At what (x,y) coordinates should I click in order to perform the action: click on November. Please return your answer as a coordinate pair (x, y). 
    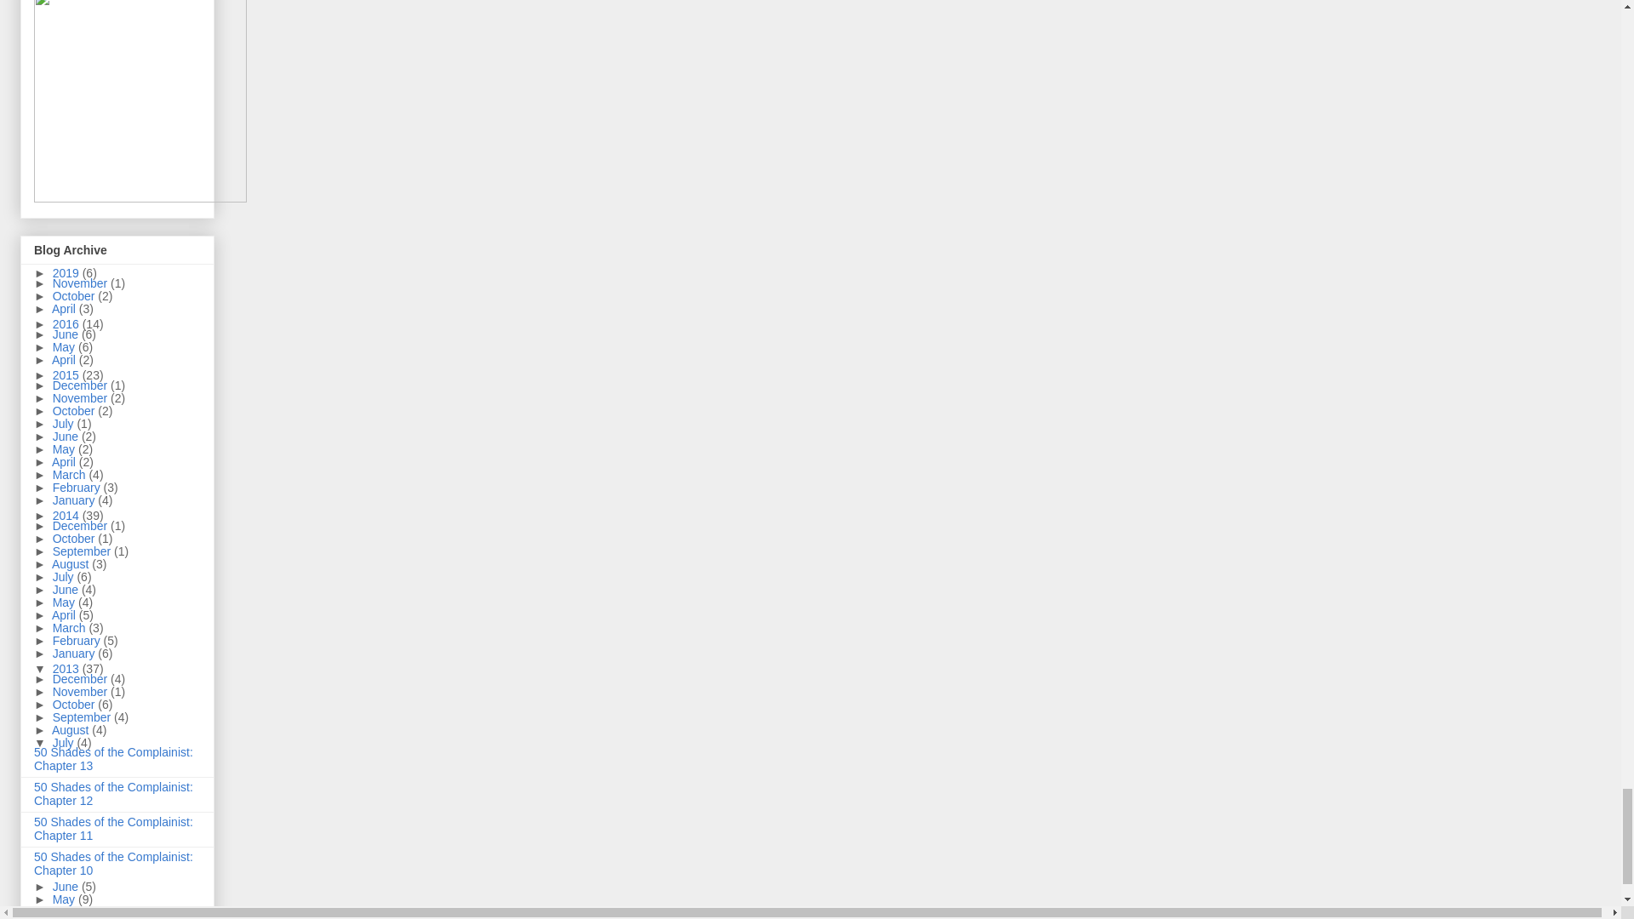
    Looking at the image, I should click on (82, 283).